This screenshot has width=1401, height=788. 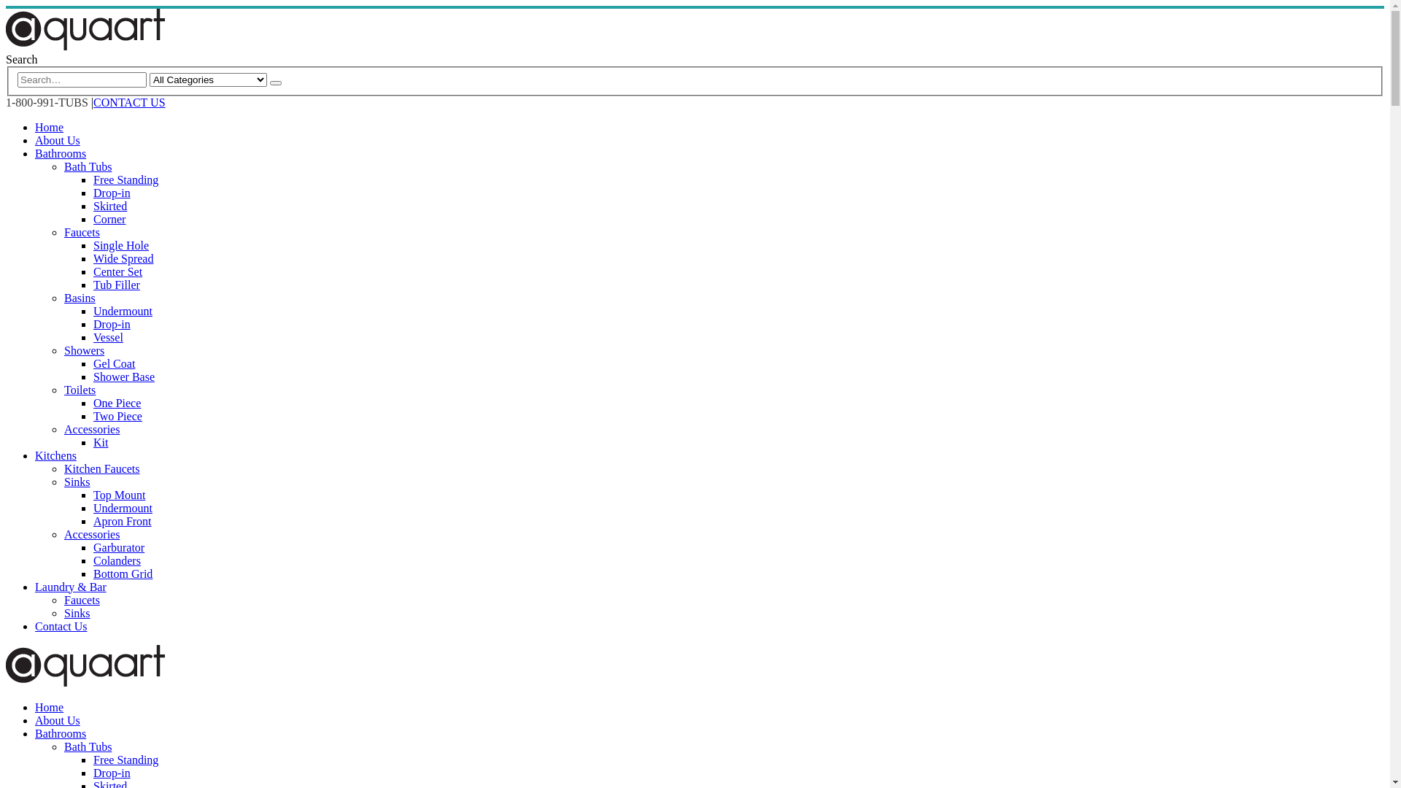 What do you see at coordinates (123, 521) in the screenshot?
I see `Apron Front` at bounding box center [123, 521].